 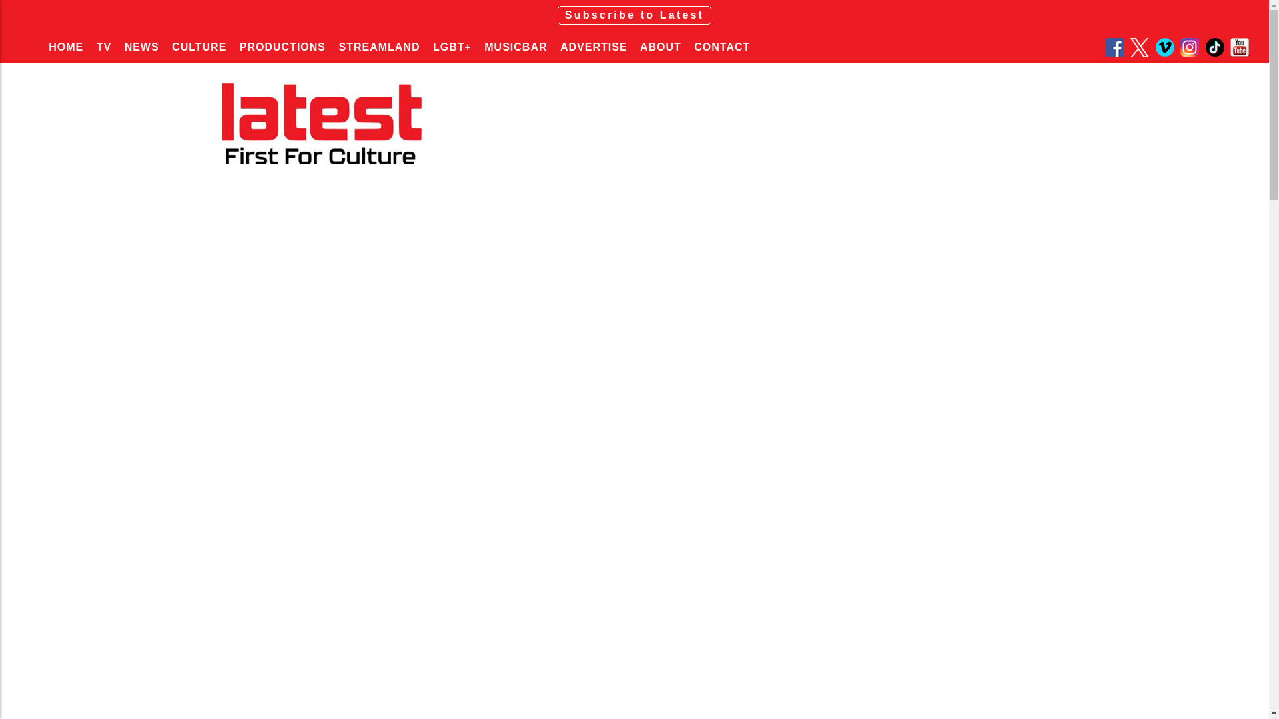 I want to click on HOME, so click(x=65, y=47).